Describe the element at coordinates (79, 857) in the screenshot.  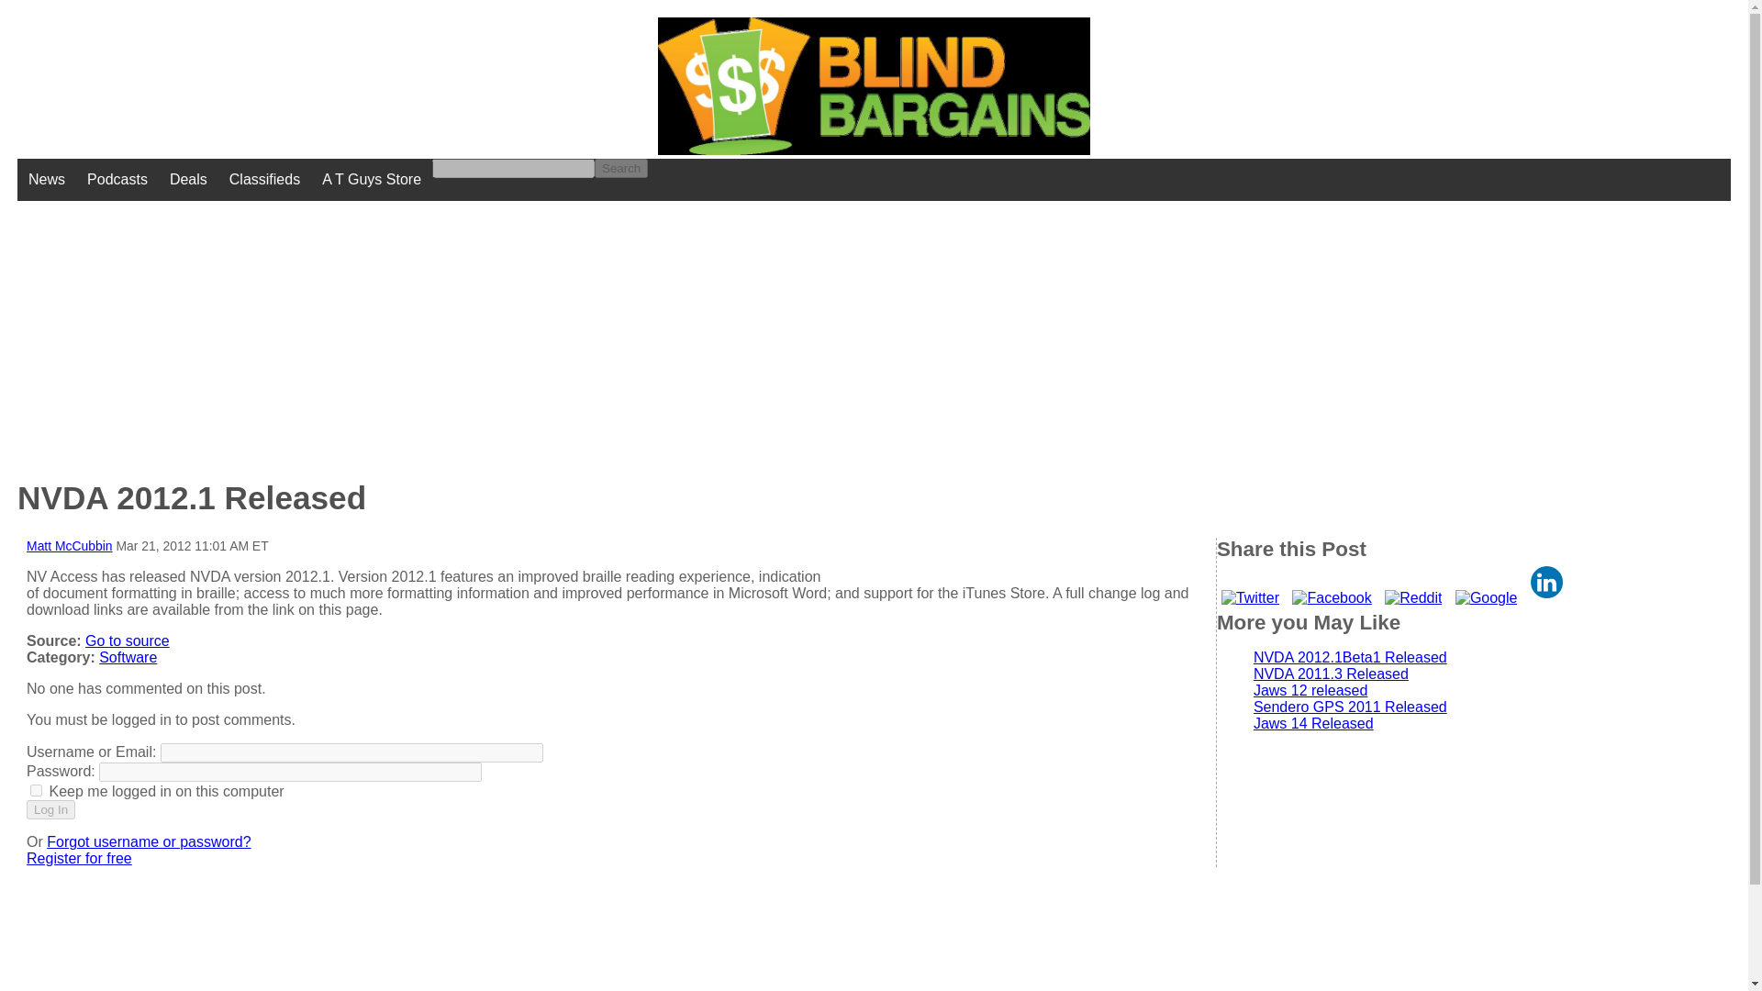
I see `Register for free` at that location.